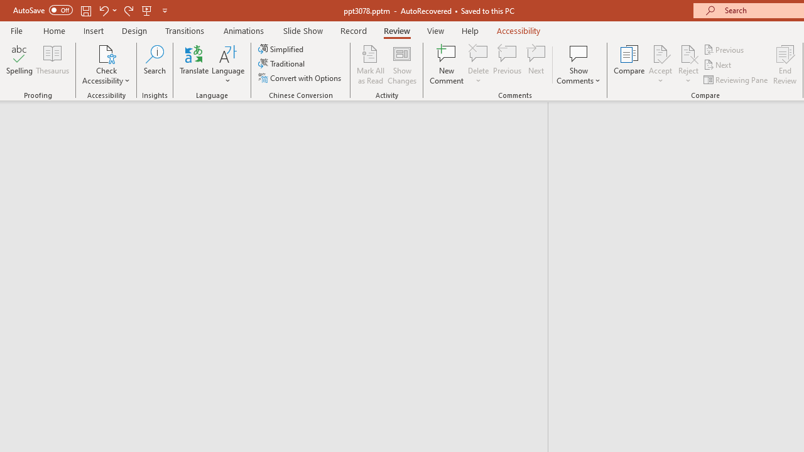  I want to click on Reject, so click(688, 64).